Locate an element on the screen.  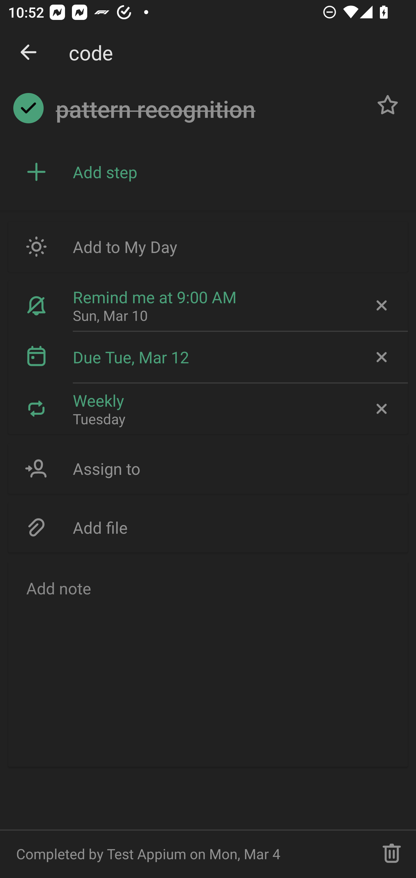
Remove recurrence is located at coordinates (380, 408).